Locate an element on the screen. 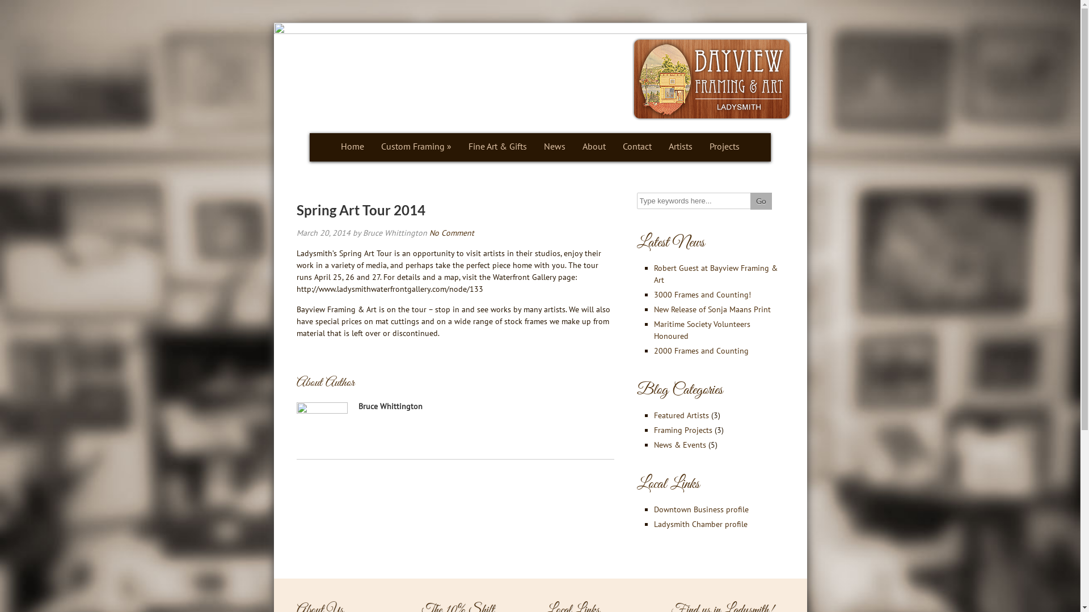  3000 Frames and Counting! is located at coordinates (702, 295).